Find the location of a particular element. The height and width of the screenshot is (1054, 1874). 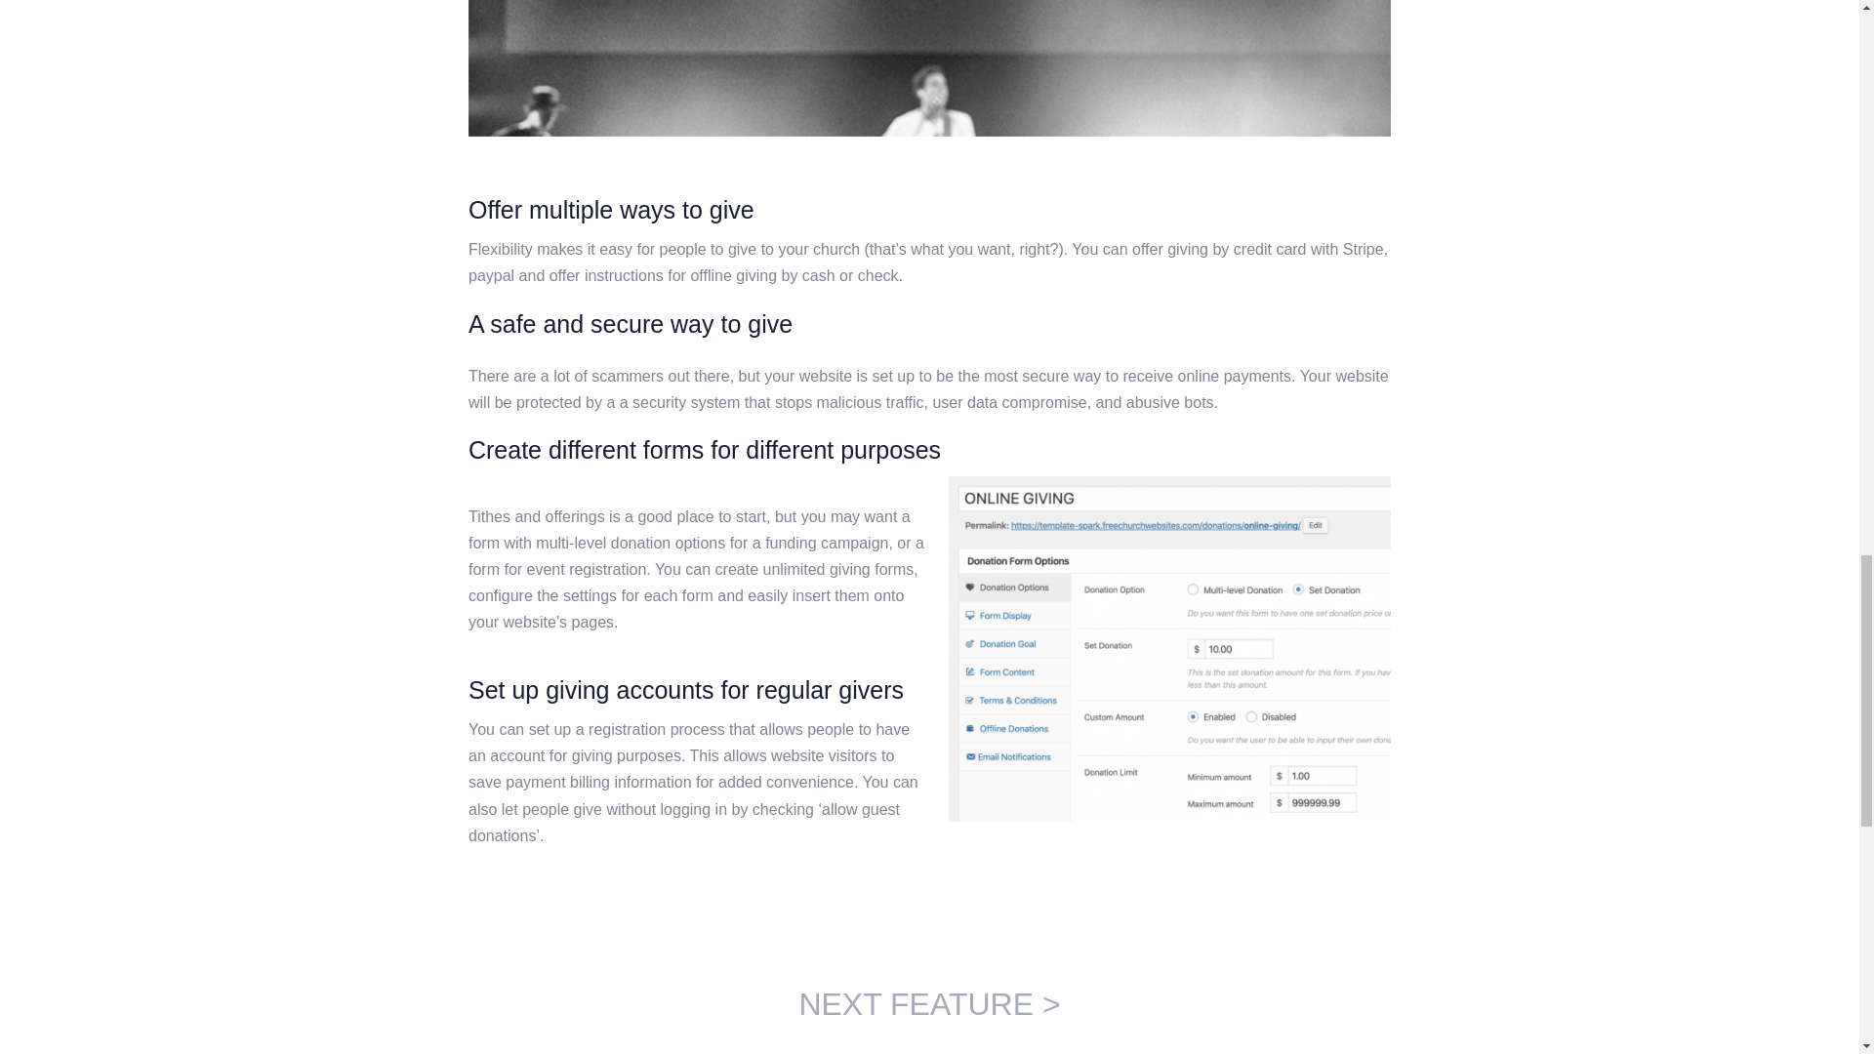

GetStarted is located at coordinates (930, 72).